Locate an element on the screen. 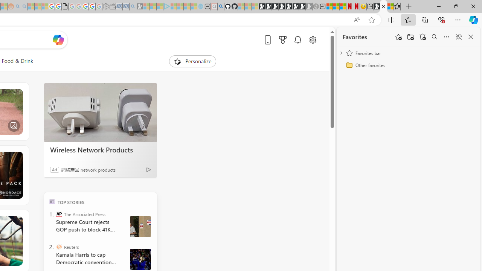 Image resolution: width=482 pixels, height=271 pixels. Wireless Network Products is located at coordinates (100, 113).